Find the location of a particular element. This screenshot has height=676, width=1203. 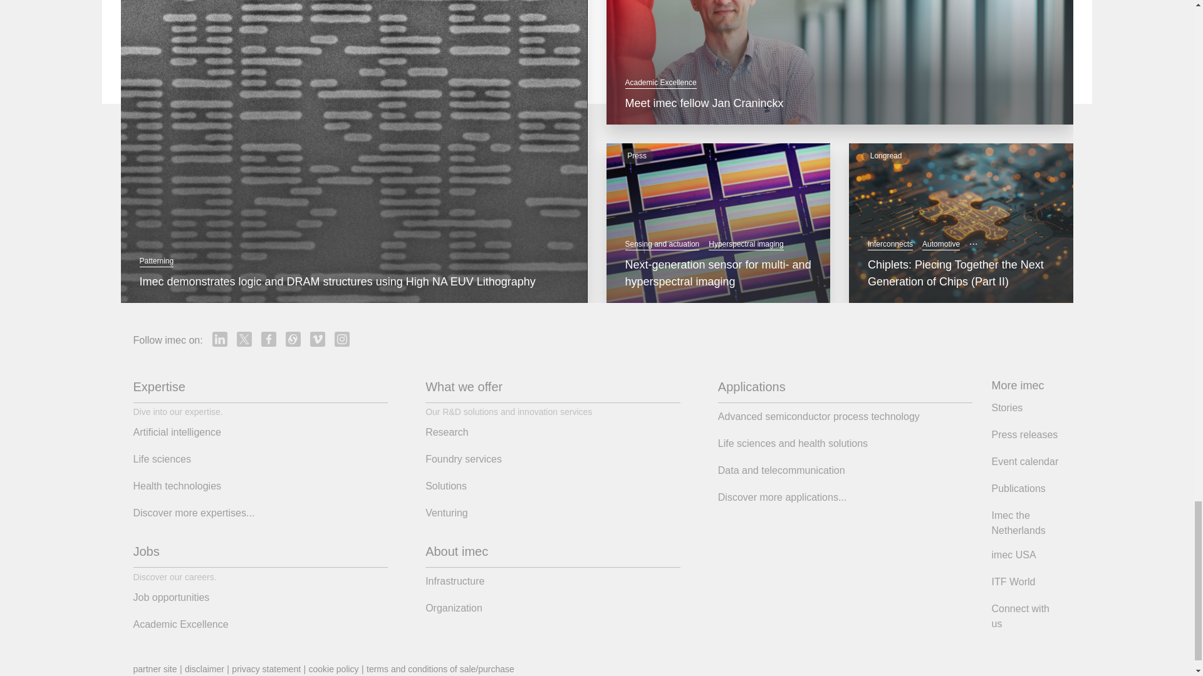

Next-generation sensor for multi- and hyperspectral imaging is located at coordinates (719, 274).